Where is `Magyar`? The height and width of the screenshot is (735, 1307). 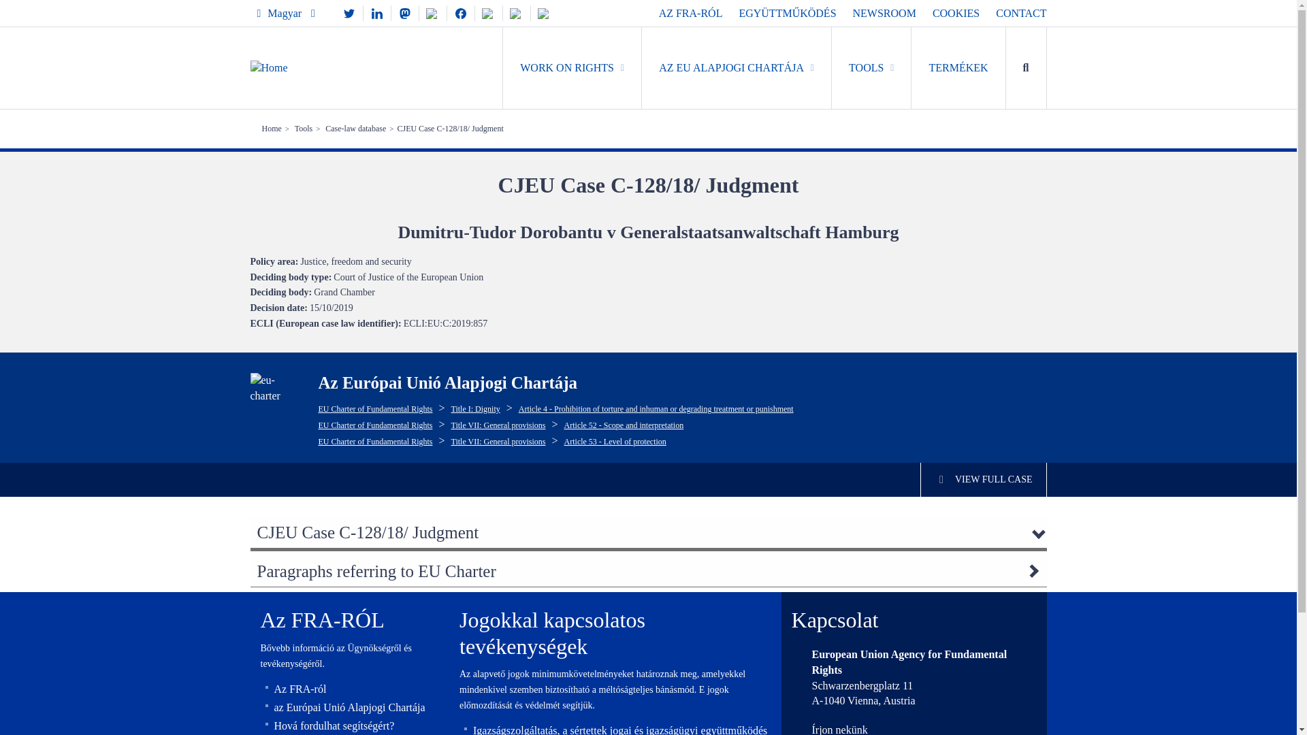 Magyar is located at coordinates (286, 12).